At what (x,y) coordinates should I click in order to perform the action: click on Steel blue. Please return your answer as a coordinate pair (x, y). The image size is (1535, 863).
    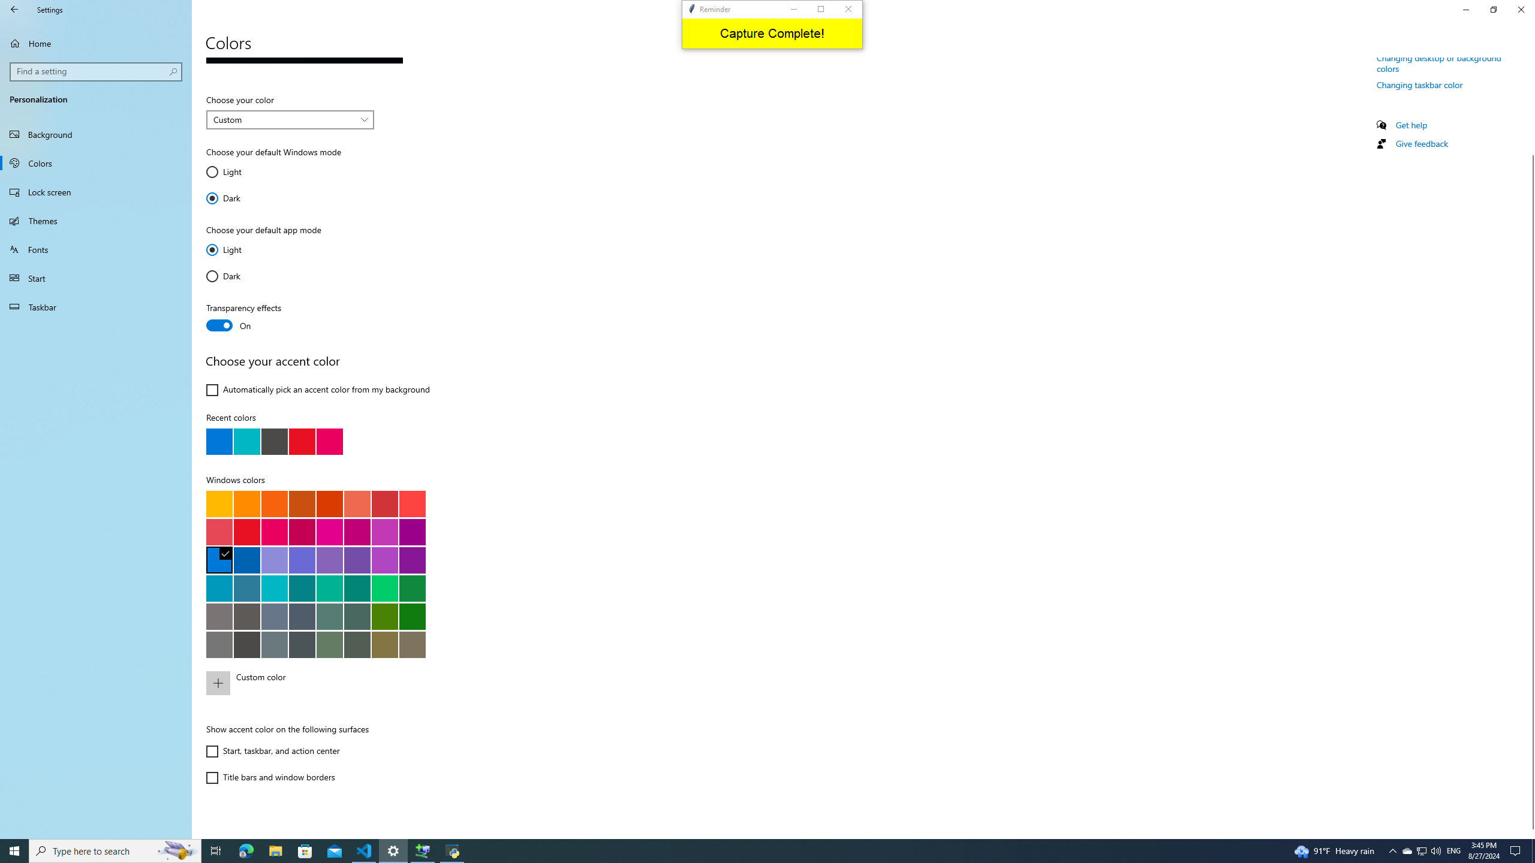
    Looking at the image, I should click on (275, 616).